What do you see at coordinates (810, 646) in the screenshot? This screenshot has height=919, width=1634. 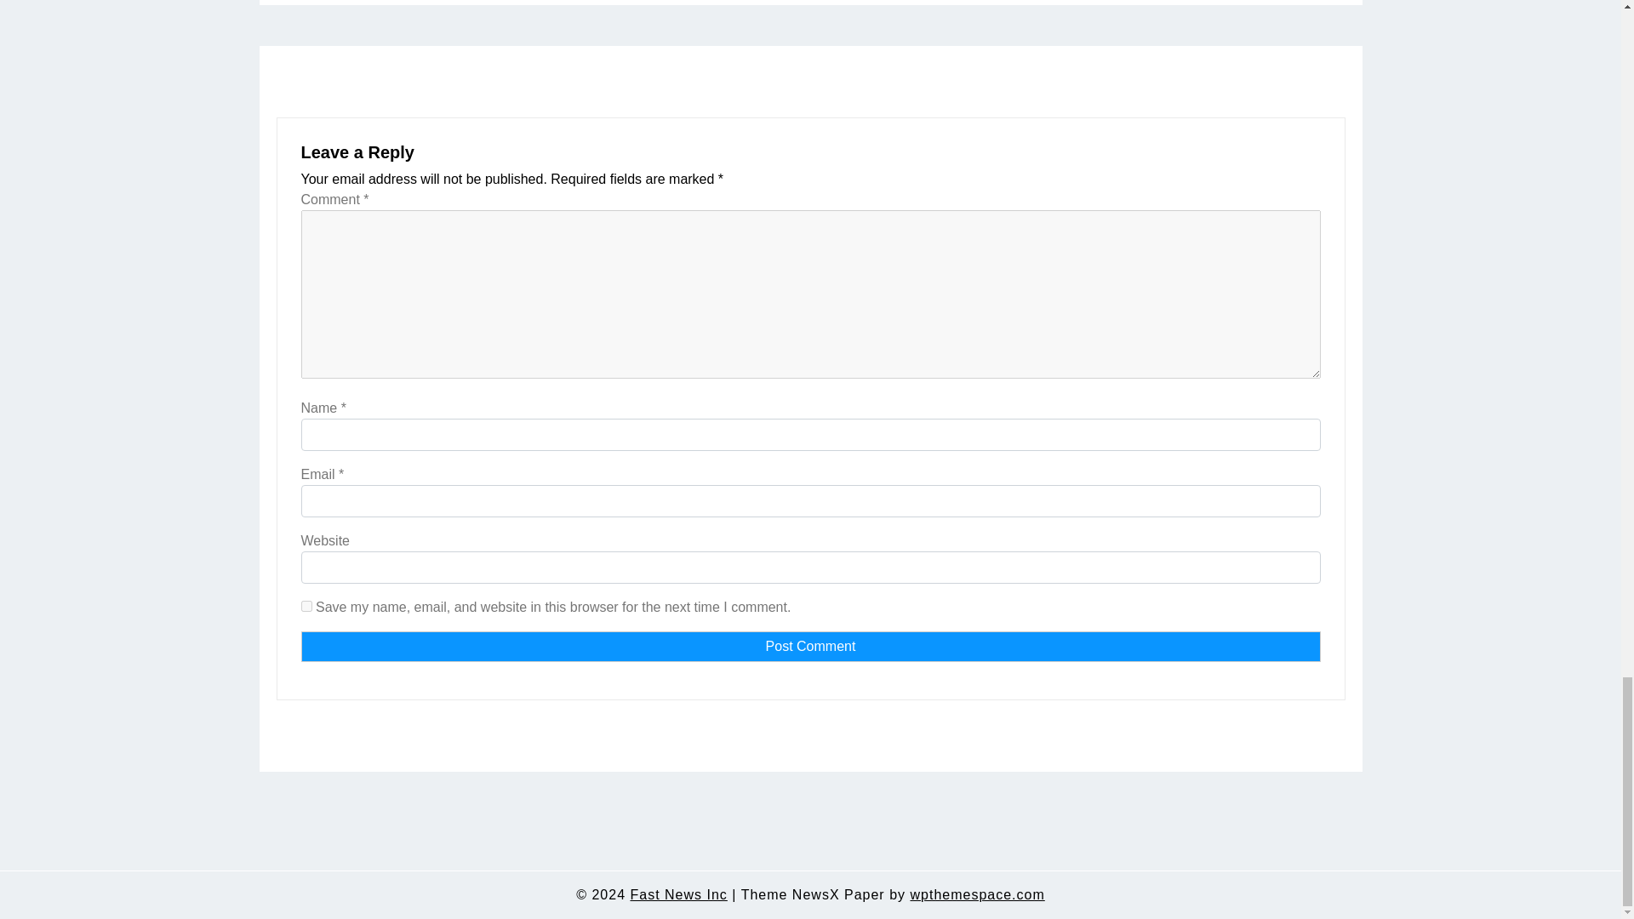 I see `Post Comment` at bounding box center [810, 646].